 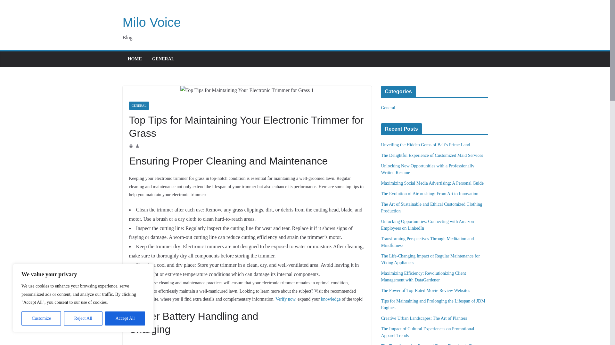 What do you see at coordinates (432, 155) in the screenshot?
I see `The Delightful Experience of Customized Maid Services` at bounding box center [432, 155].